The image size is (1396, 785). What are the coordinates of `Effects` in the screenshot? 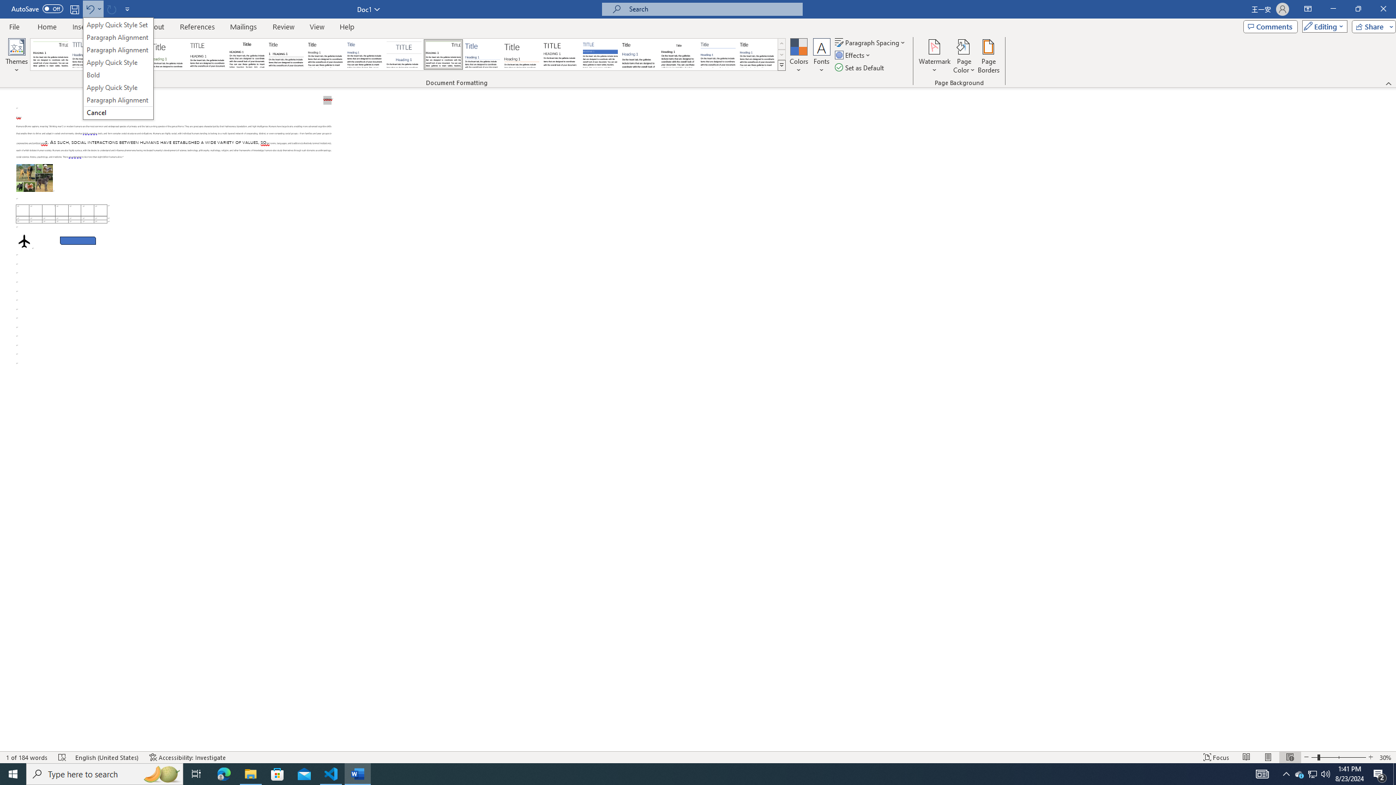 It's located at (853, 55).